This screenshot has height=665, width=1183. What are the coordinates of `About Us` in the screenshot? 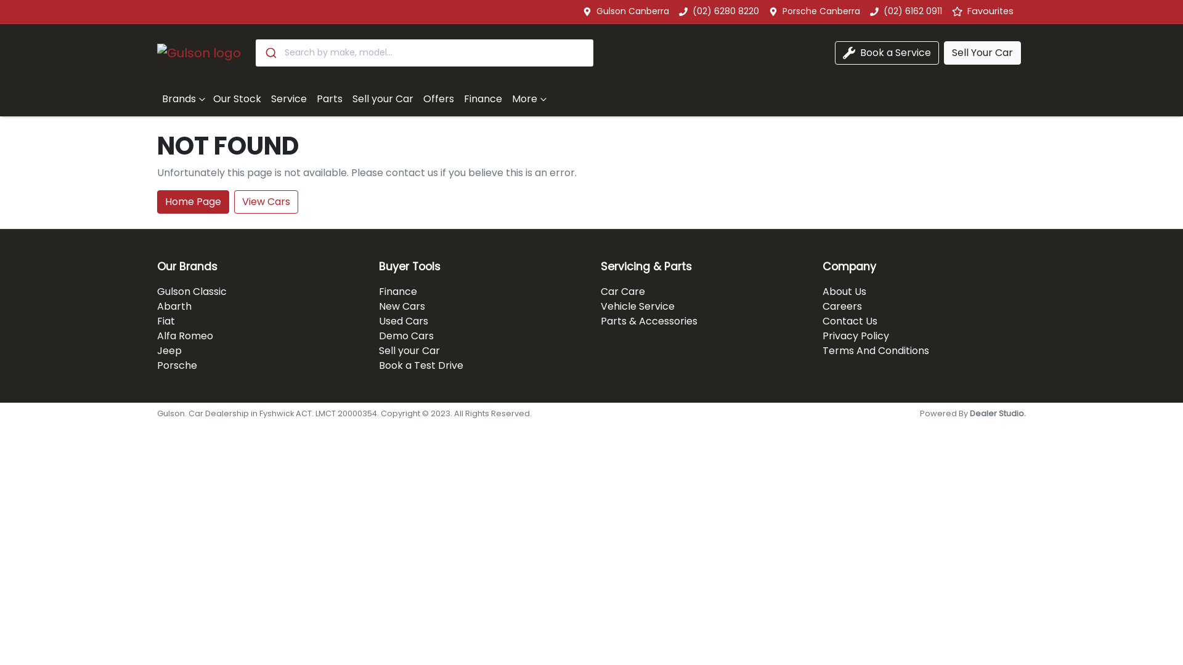 It's located at (844, 292).